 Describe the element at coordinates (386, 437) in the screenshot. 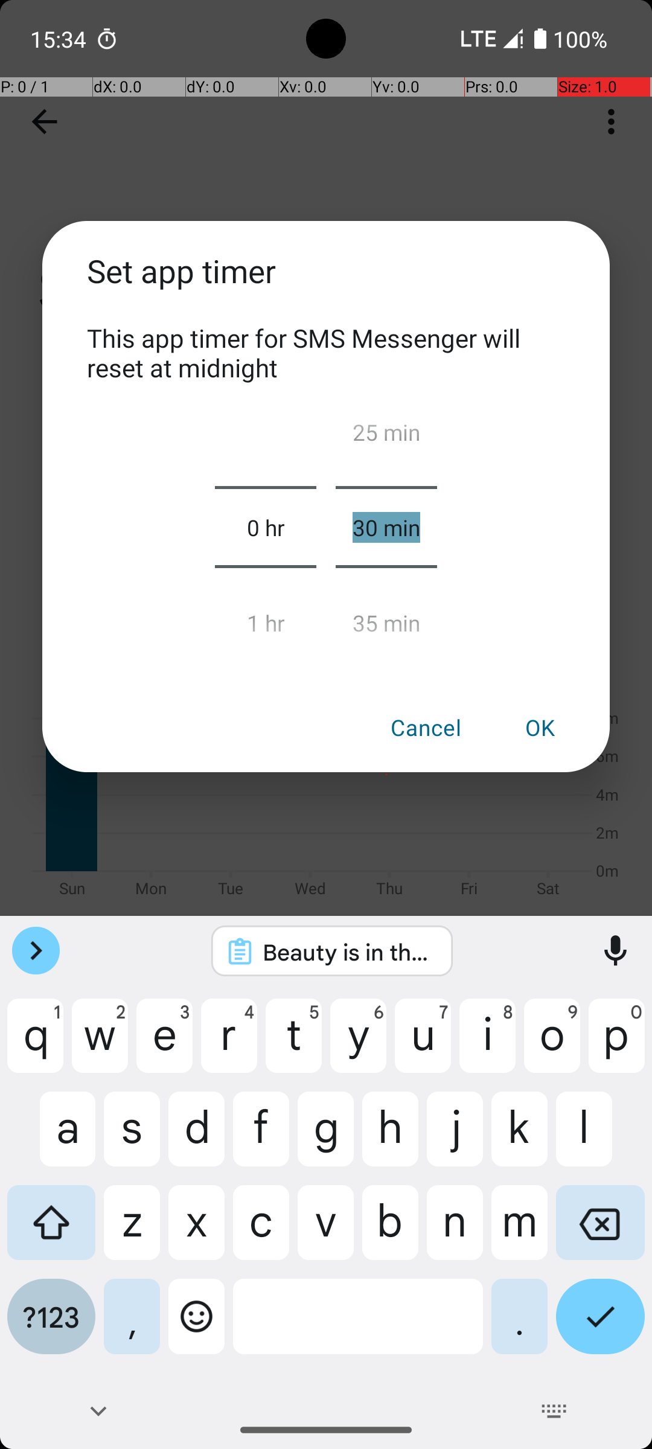

I see `25 min` at that location.